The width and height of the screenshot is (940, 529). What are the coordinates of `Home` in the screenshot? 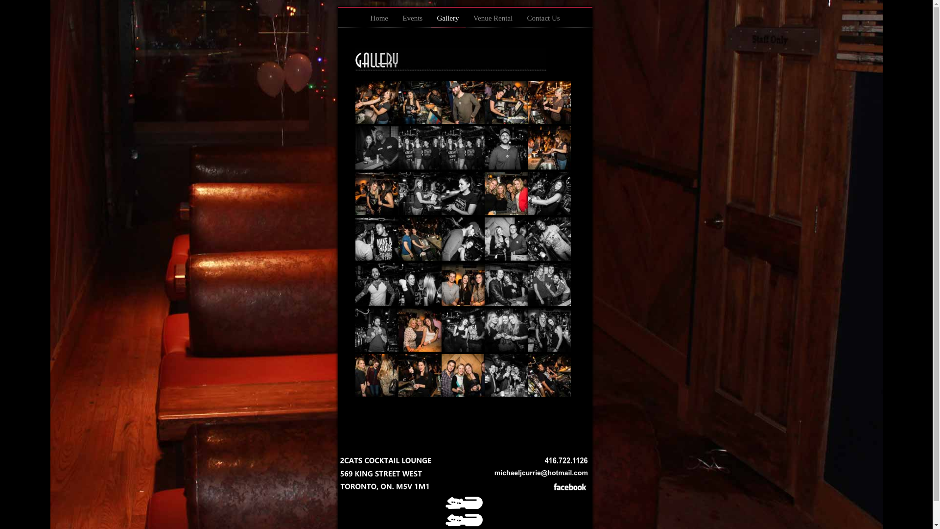 It's located at (379, 21).